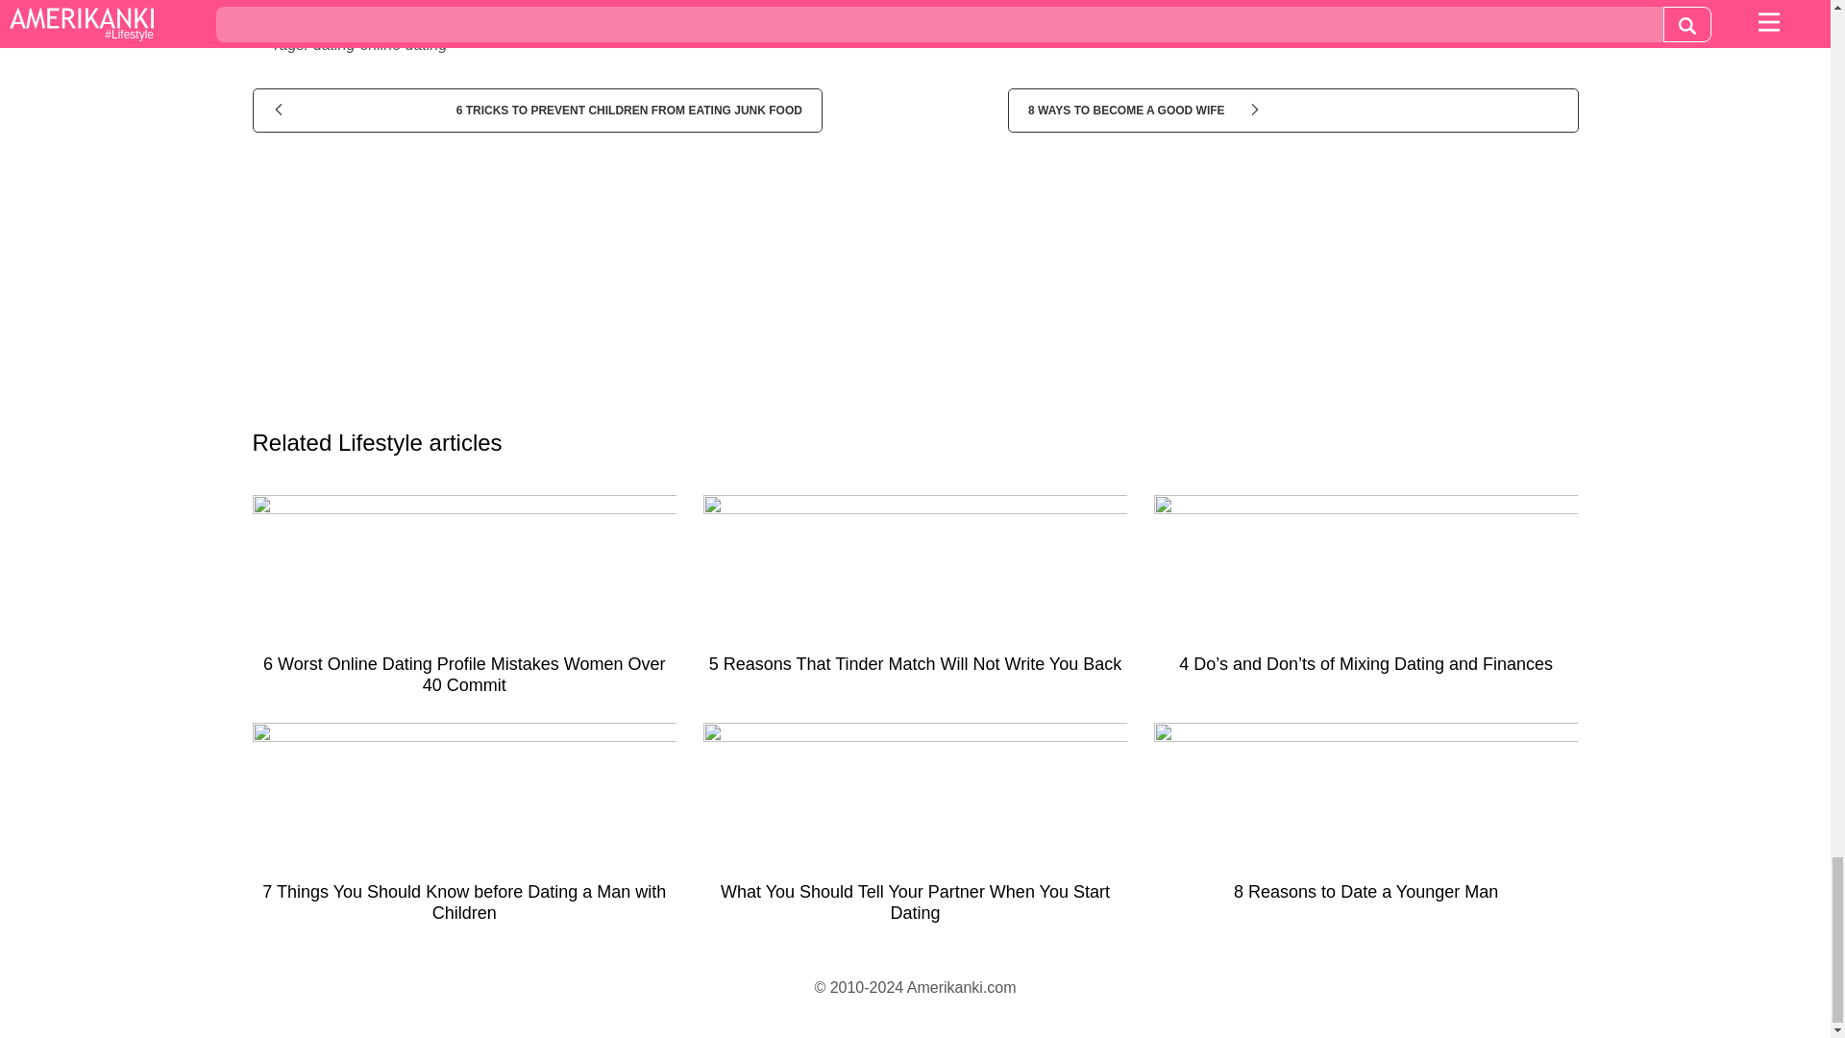  I want to click on 6 TRICKS TO PREVENT CHILDREN FROM EATING JUNK FOOD, so click(536, 110).